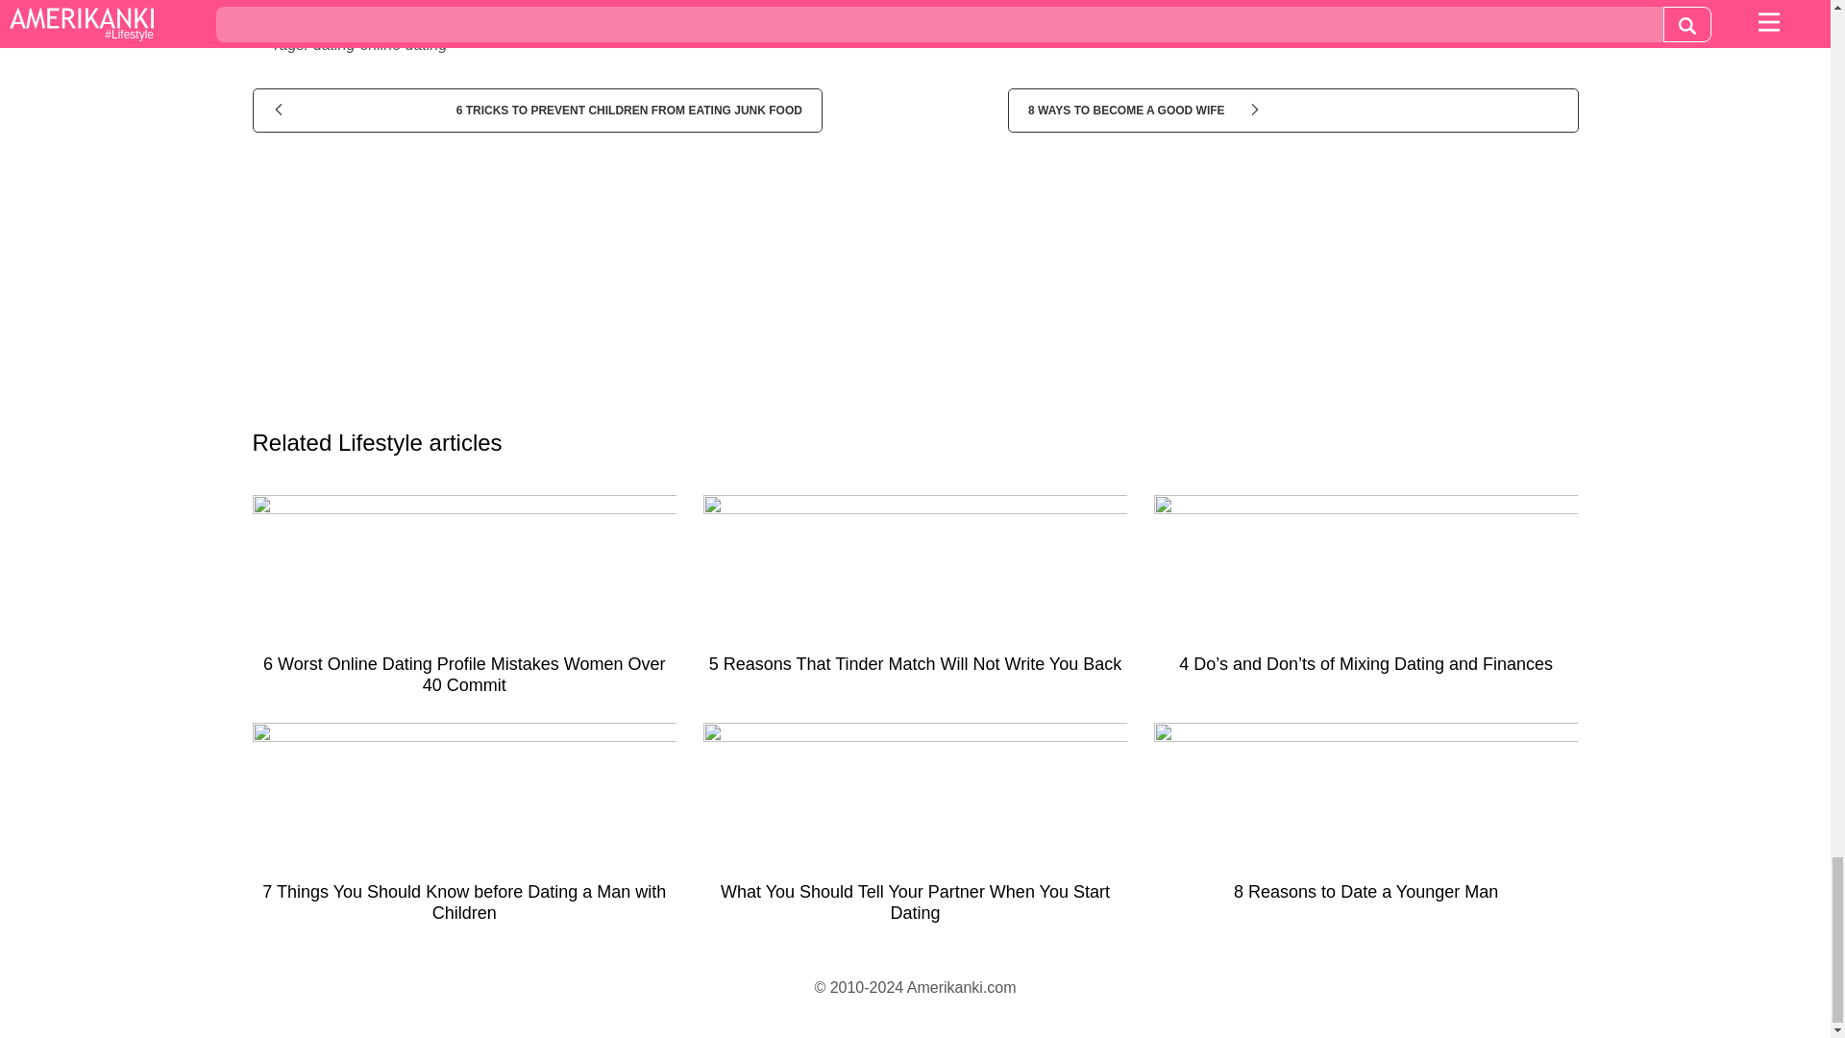  I want to click on 6 TRICKS TO PREVENT CHILDREN FROM EATING JUNK FOOD, so click(536, 110).